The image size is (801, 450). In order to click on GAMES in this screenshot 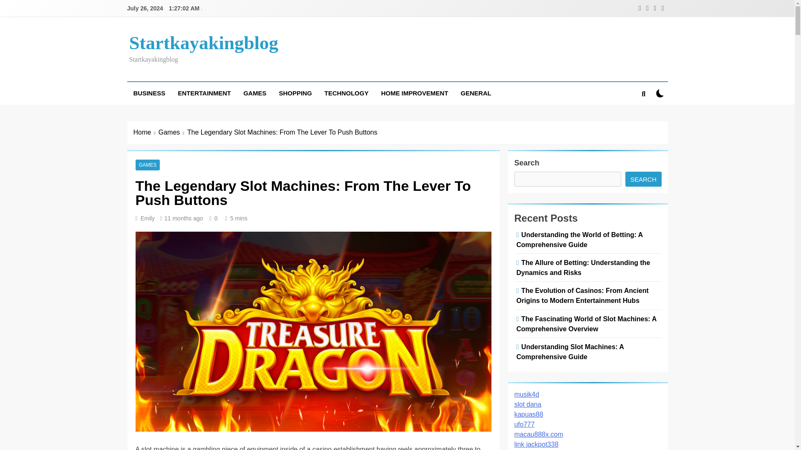, I will do `click(147, 165)`.